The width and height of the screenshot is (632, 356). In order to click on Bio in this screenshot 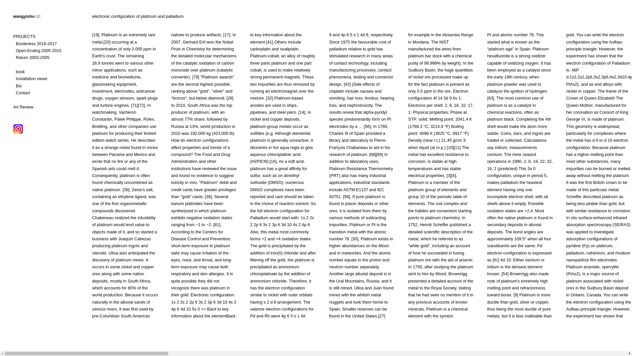, I will do `click(19, 86)`.